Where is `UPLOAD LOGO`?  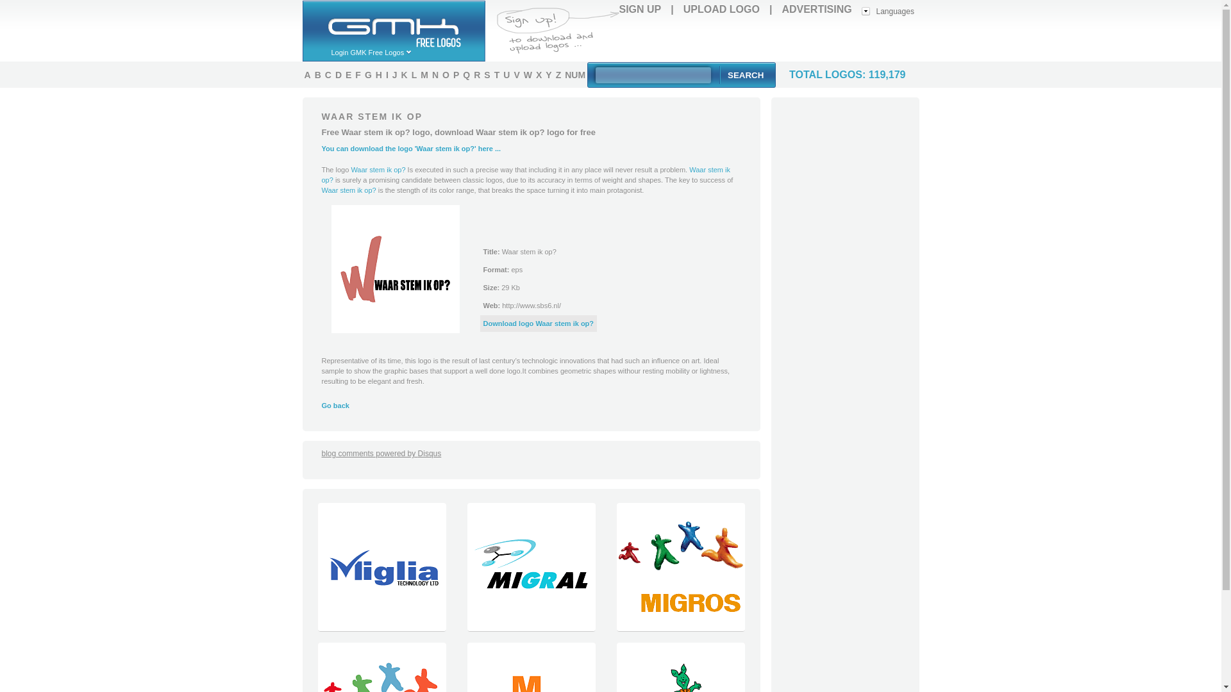 UPLOAD LOGO is located at coordinates (721, 9).